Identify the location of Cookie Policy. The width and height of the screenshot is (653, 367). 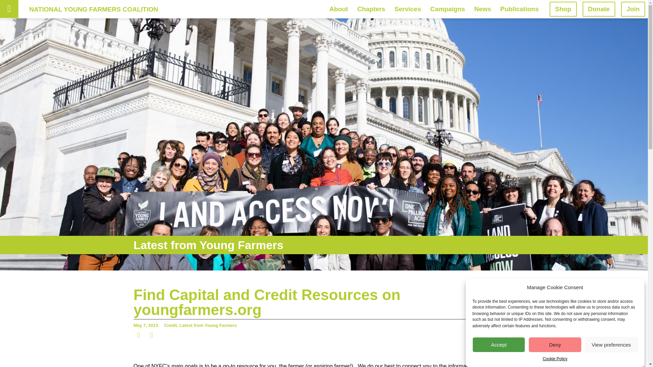
(555, 359).